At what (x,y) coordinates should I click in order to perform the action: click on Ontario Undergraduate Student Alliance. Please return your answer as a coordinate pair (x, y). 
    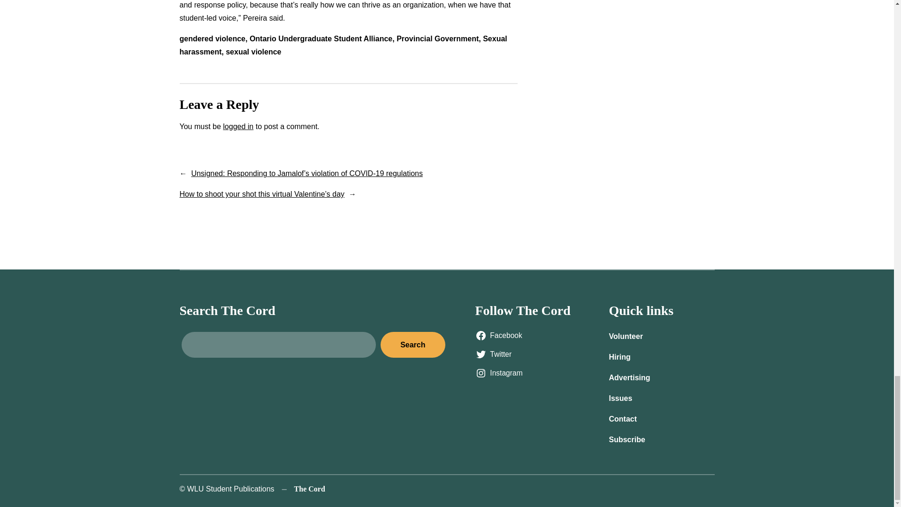
    Looking at the image, I should click on (321, 38).